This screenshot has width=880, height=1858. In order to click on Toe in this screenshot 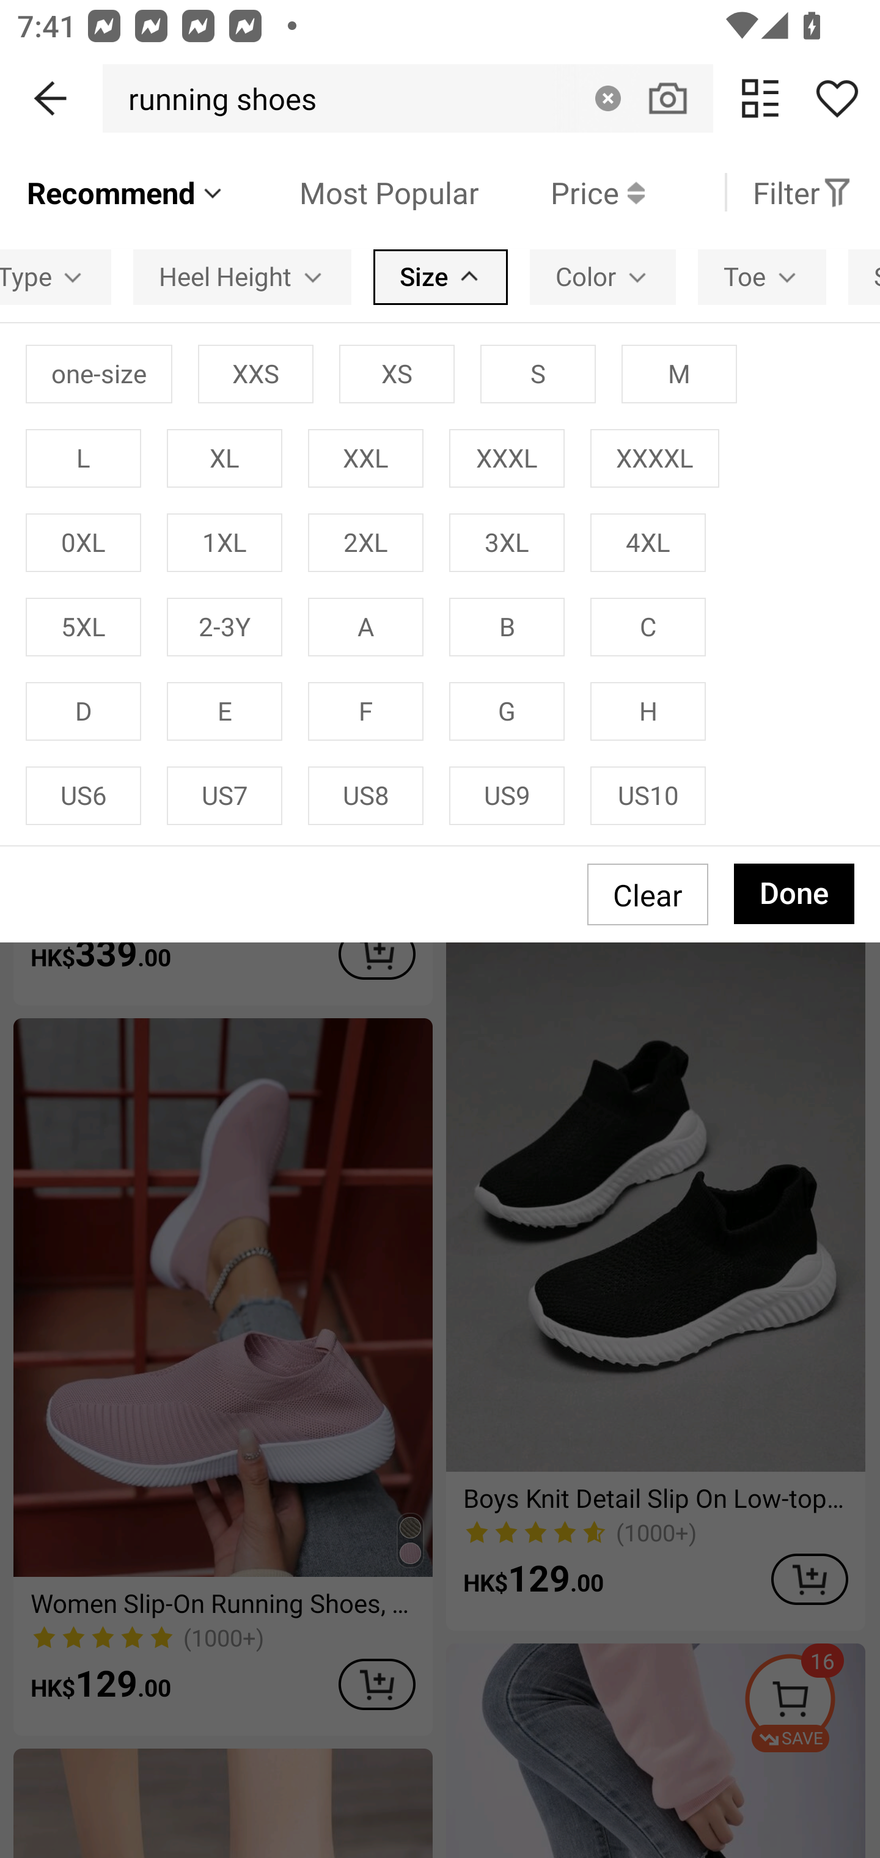, I will do `click(761, 276)`.